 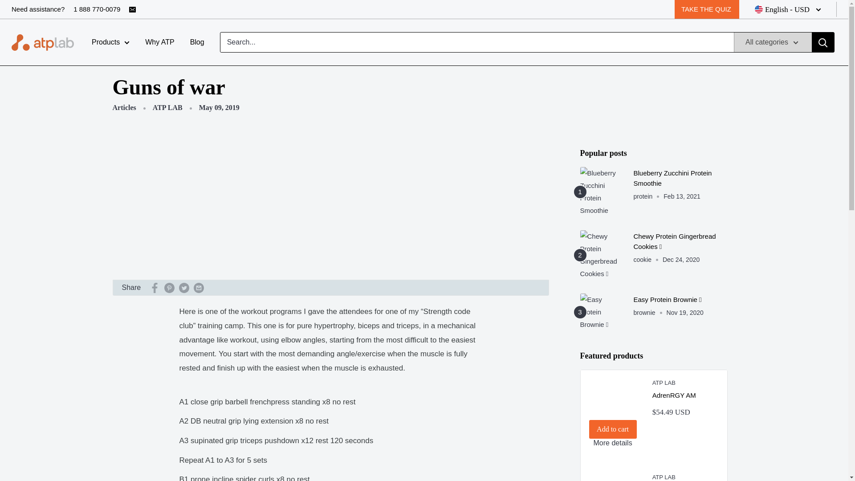 I want to click on Blog, so click(x=197, y=42).